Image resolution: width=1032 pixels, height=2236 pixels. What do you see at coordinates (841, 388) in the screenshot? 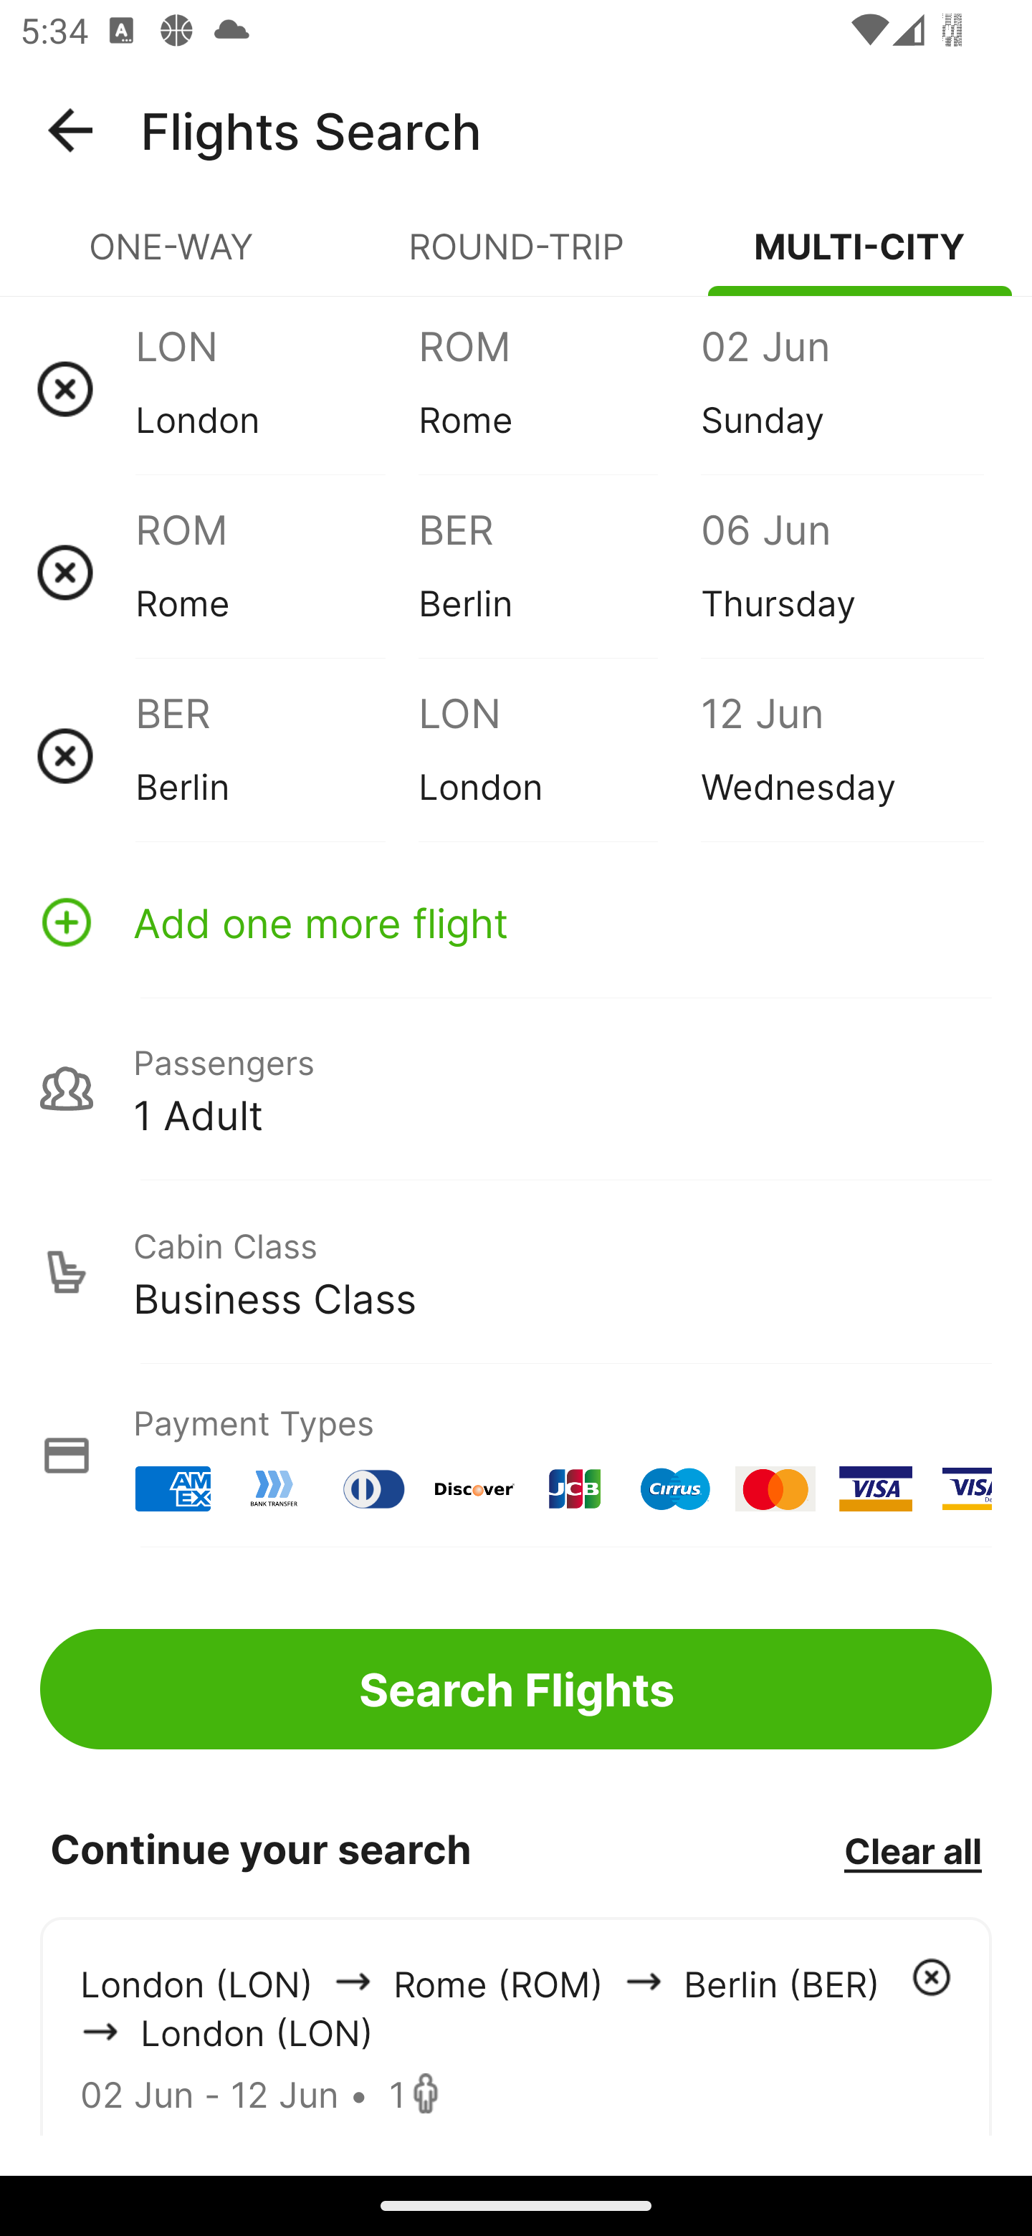
I see `02 Jun Sunday` at bounding box center [841, 388].